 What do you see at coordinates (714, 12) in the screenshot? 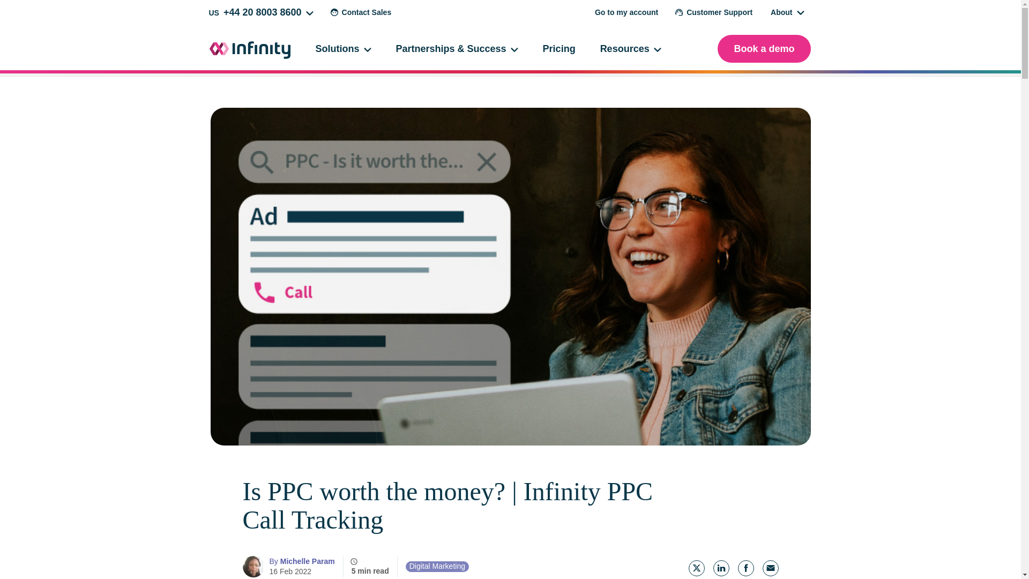
I see `Customer Support` at bounding box center [714, 12].